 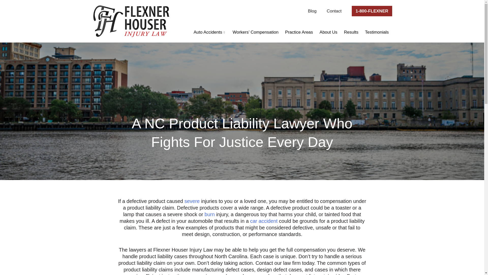 What do you see at coordinates (209, 237) in the screenshot?
I see `burn` at bounding box center [209, 237].